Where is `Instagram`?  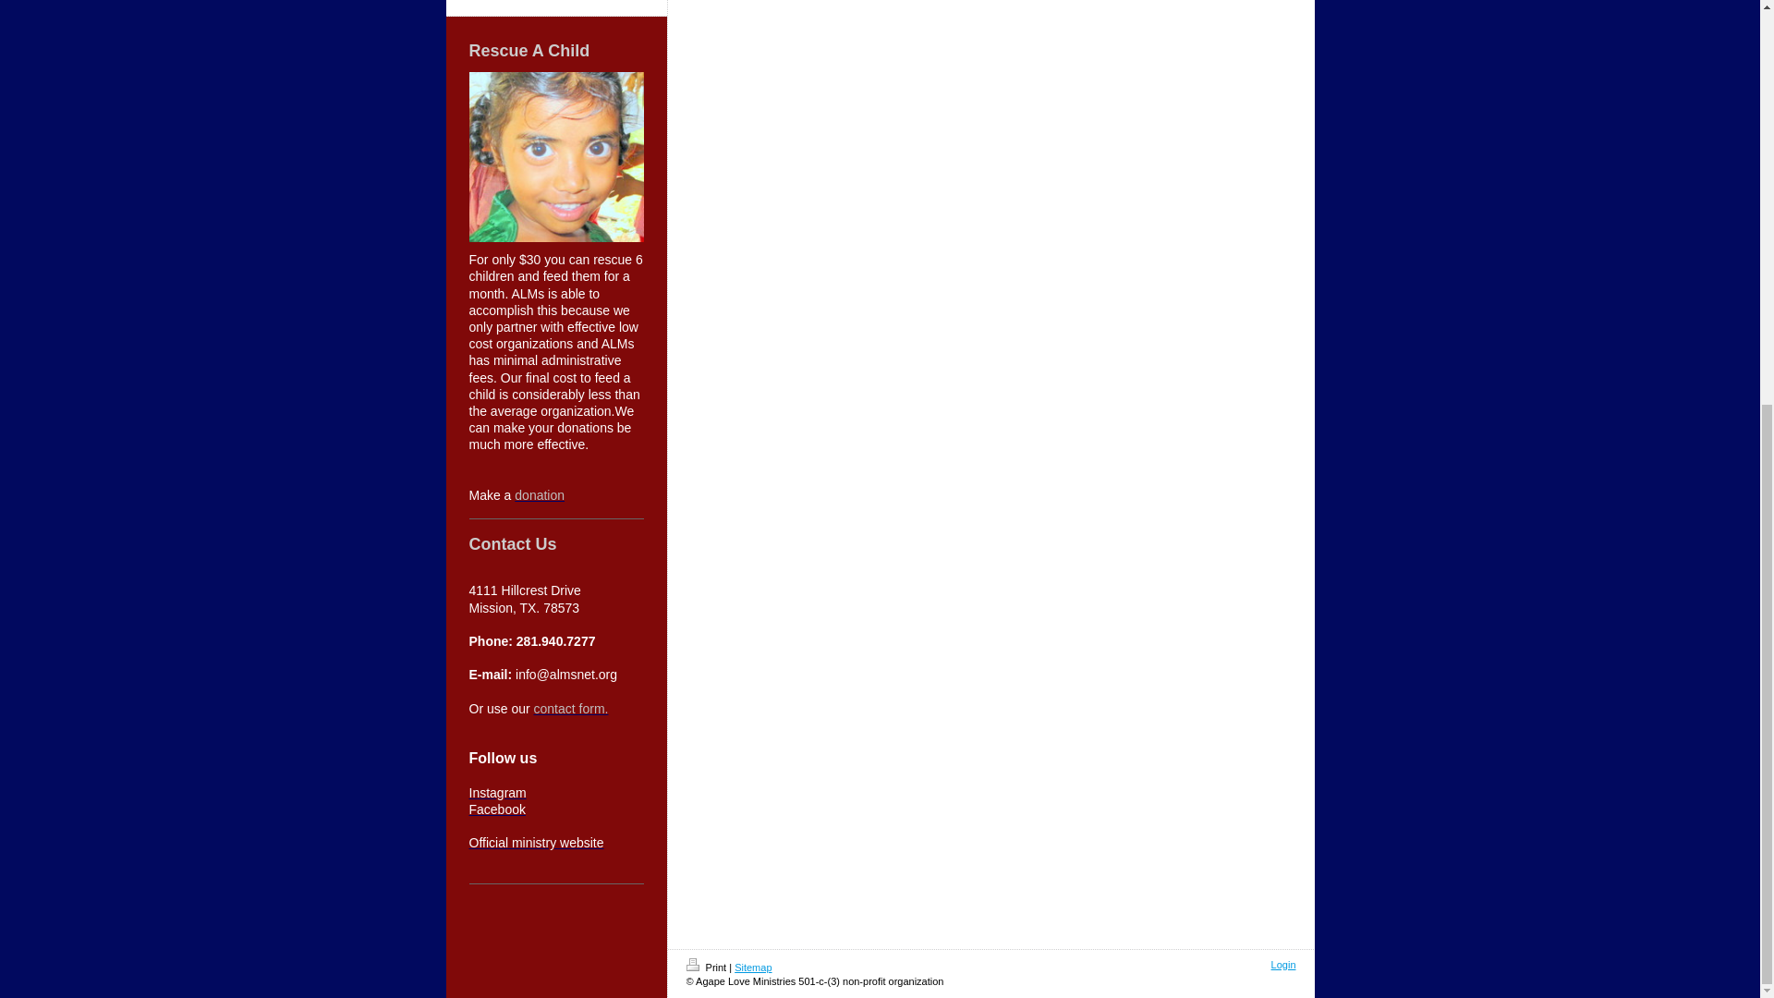 Instagram is located at coordinates (498, 793).